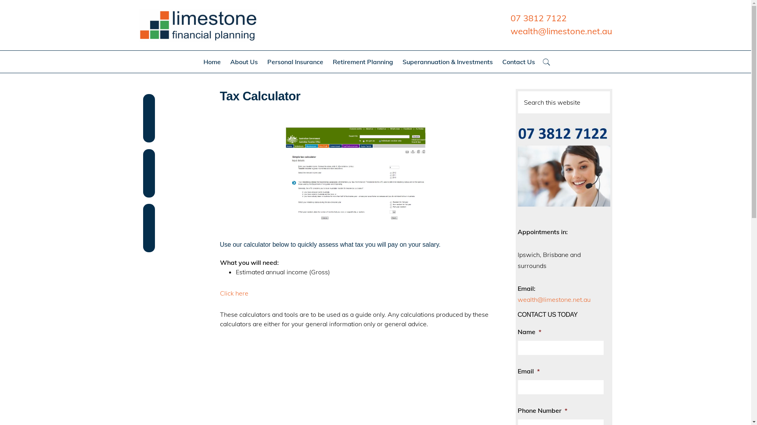  Describe the element at coordinates (362, 411) in the screenshot. I see `RETIREMENT PLANNING` at that location.